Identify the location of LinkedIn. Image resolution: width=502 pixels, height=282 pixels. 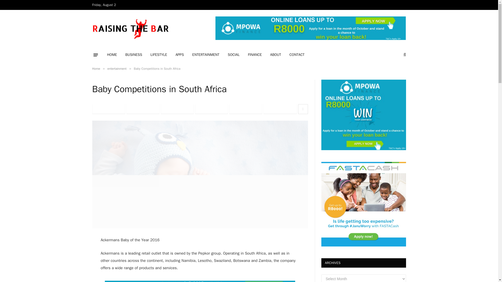
(211, 109).